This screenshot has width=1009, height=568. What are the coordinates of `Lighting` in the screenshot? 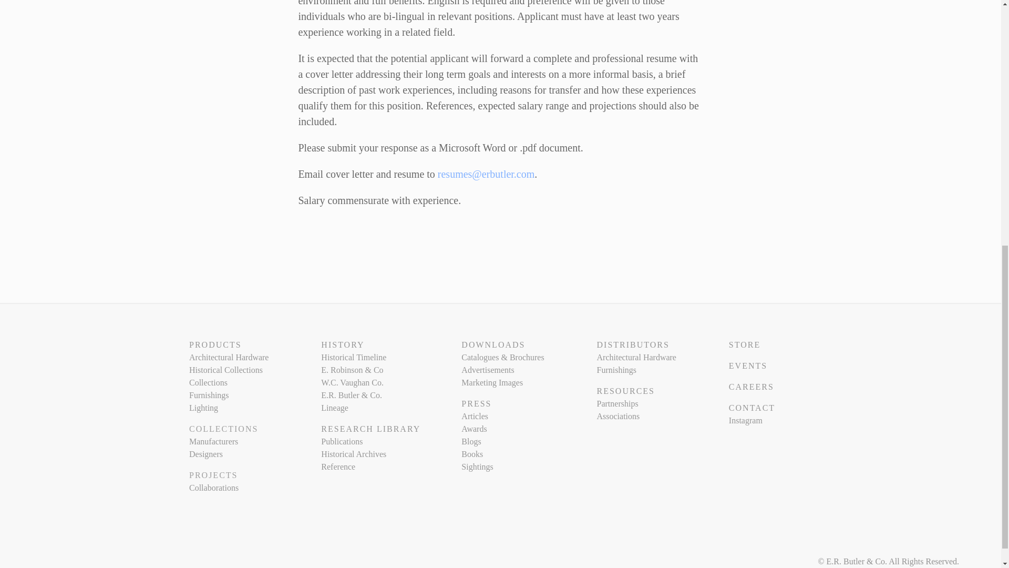 It's located at (203, 408).